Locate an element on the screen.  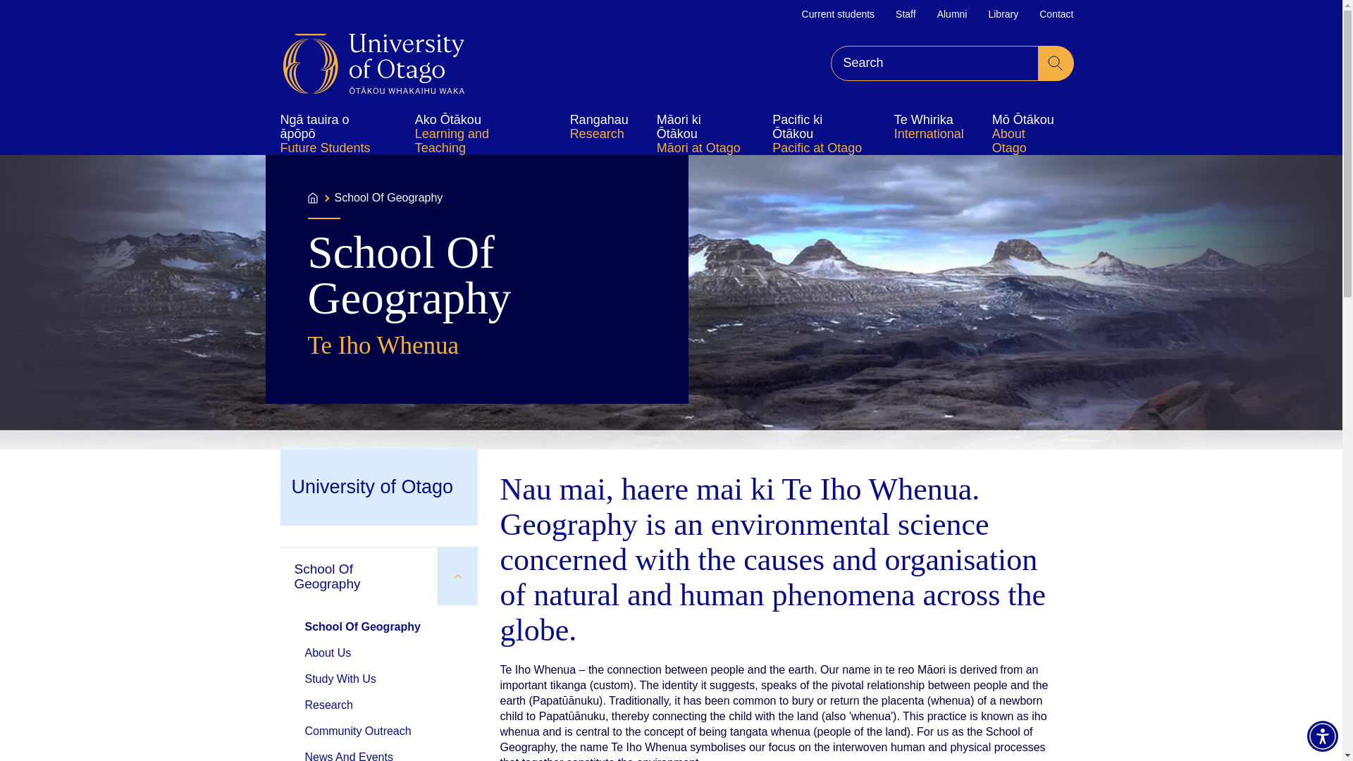
Home is located at coordinates (373, 63).